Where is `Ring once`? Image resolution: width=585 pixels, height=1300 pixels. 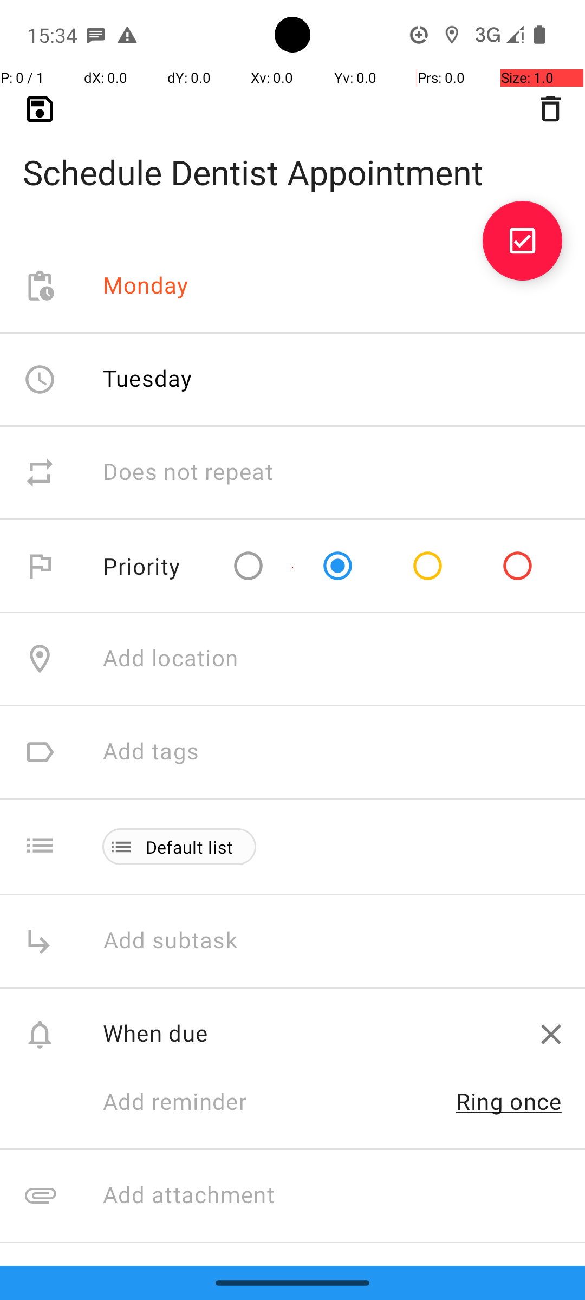
Ring once is located at coordinates (509, 1101).